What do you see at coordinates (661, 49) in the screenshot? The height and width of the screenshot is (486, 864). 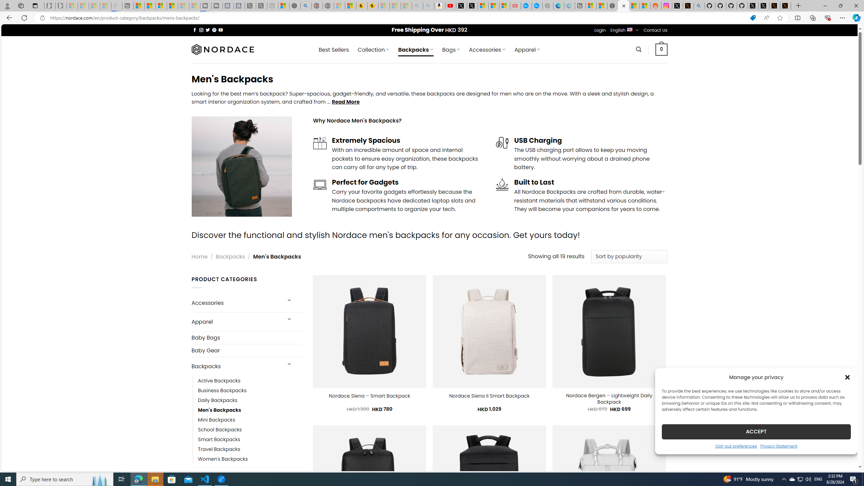 I see ` 0 ` at bounding box center [661, 49].